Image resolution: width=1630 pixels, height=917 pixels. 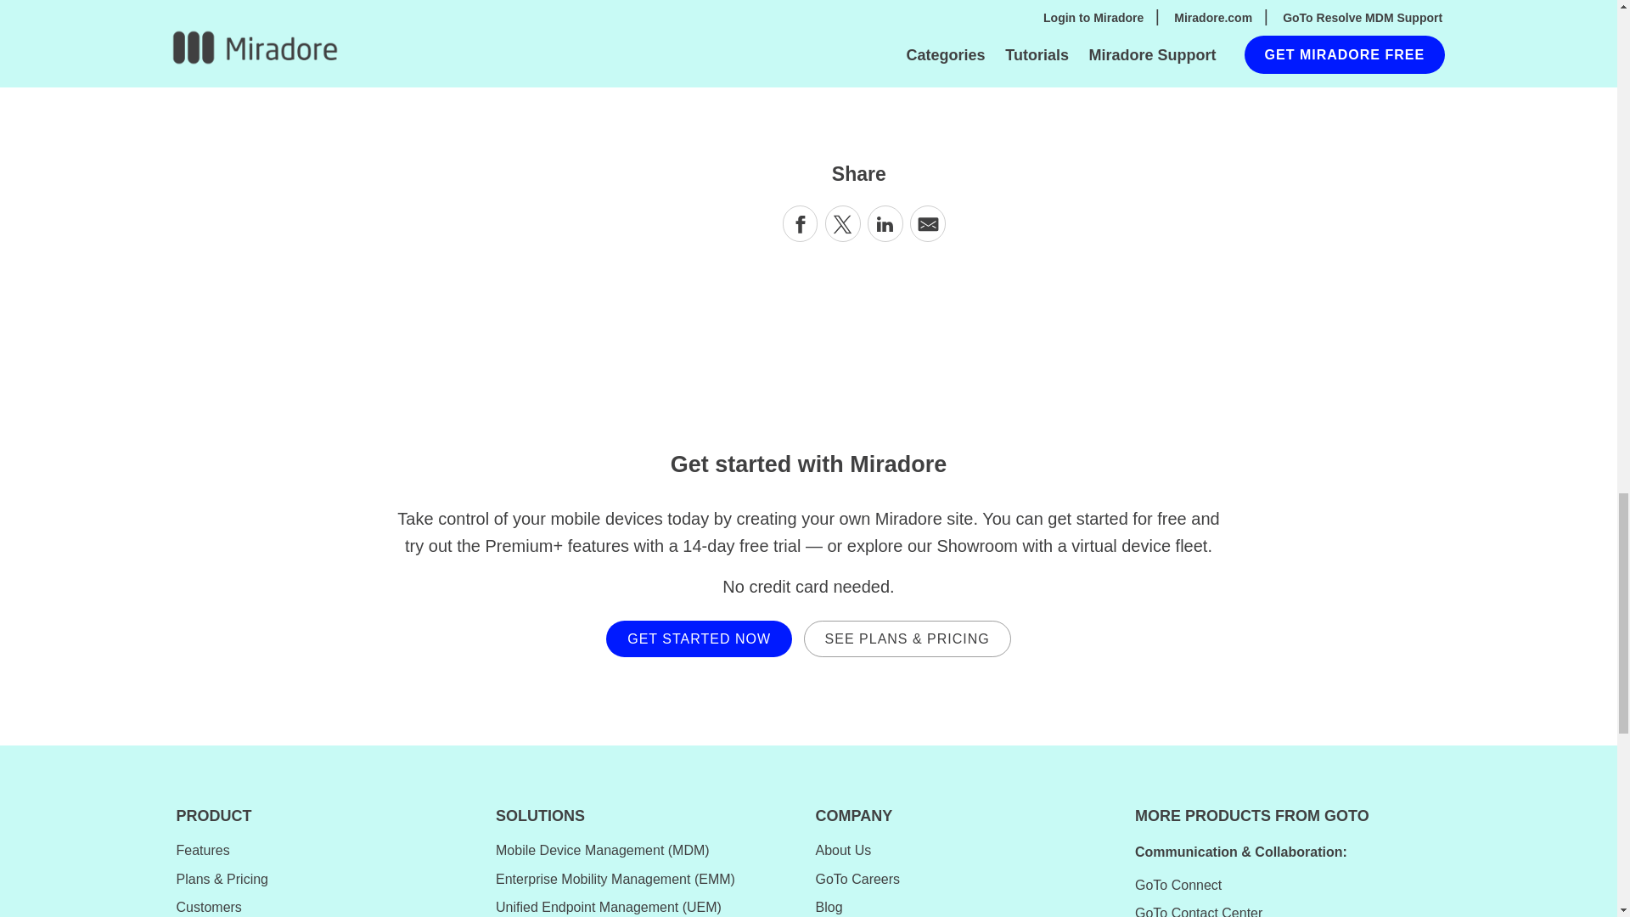 I want to click on X, so click(x=842, y=223).